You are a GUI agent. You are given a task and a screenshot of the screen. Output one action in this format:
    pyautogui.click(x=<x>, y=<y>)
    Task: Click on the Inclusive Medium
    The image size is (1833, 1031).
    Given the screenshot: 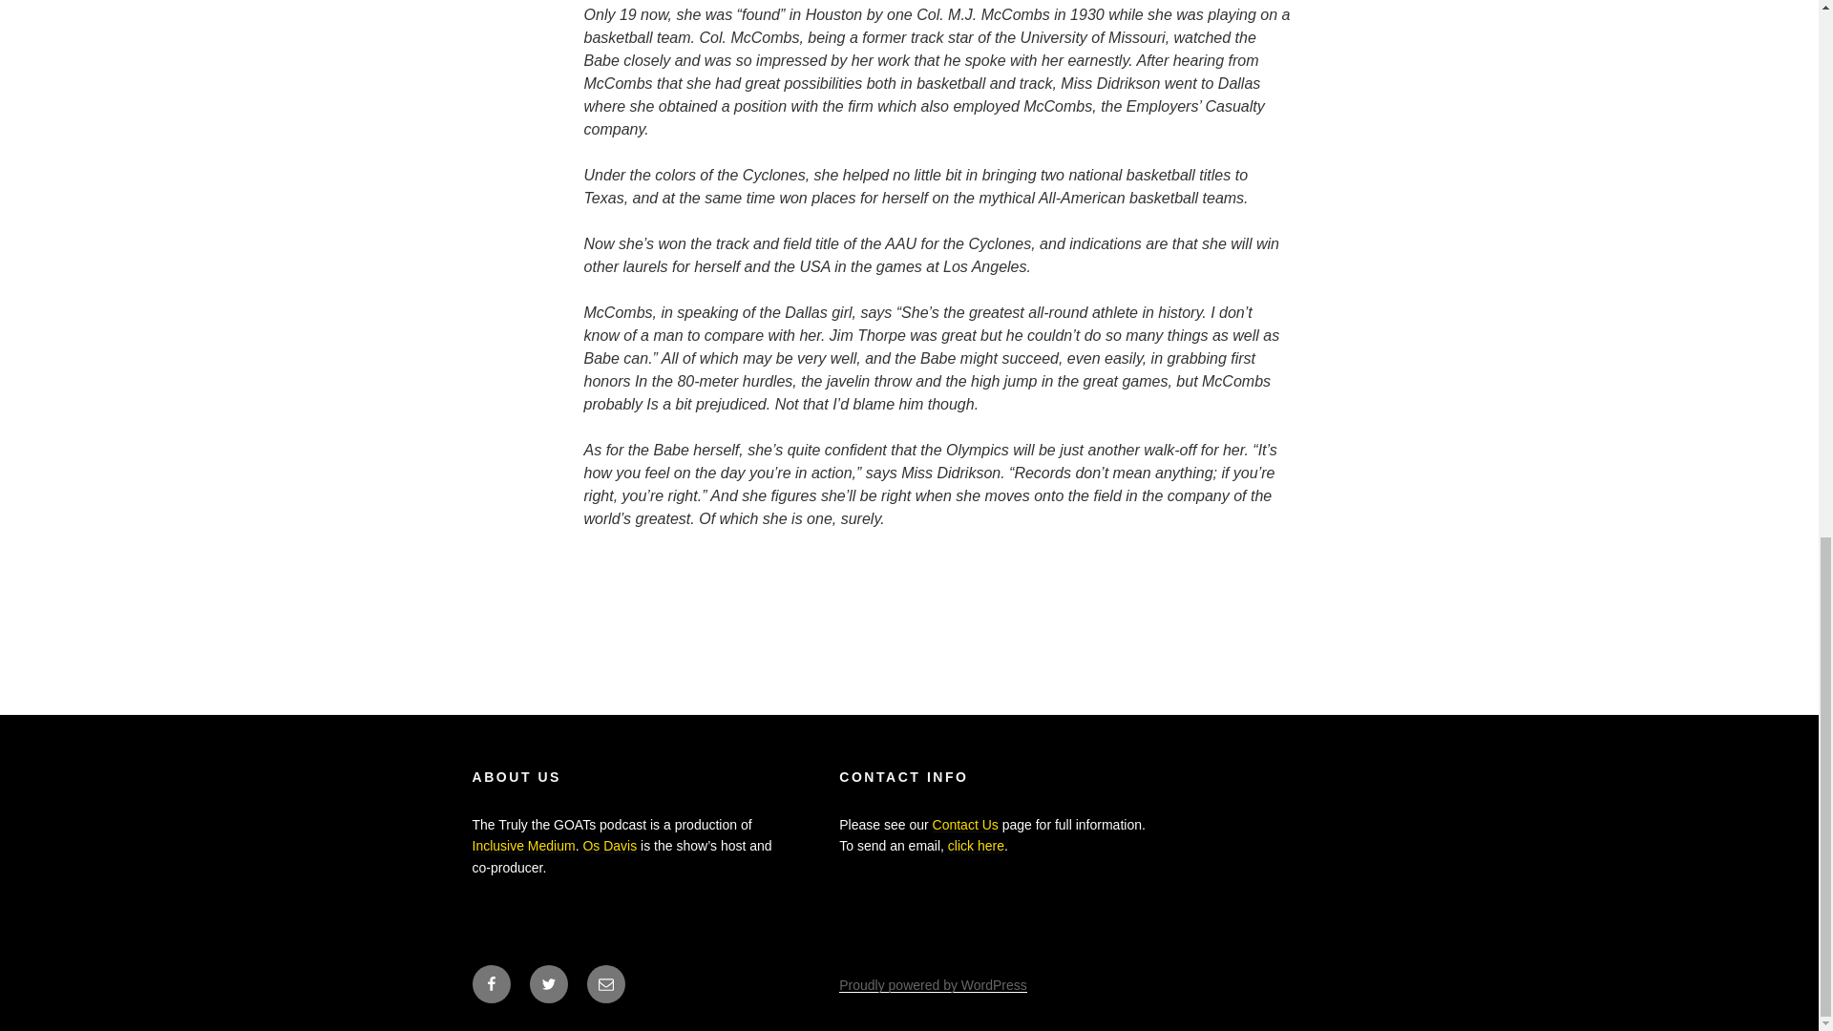 What is the action you would take?
    pyautogui.click(x=523, y=846)
    